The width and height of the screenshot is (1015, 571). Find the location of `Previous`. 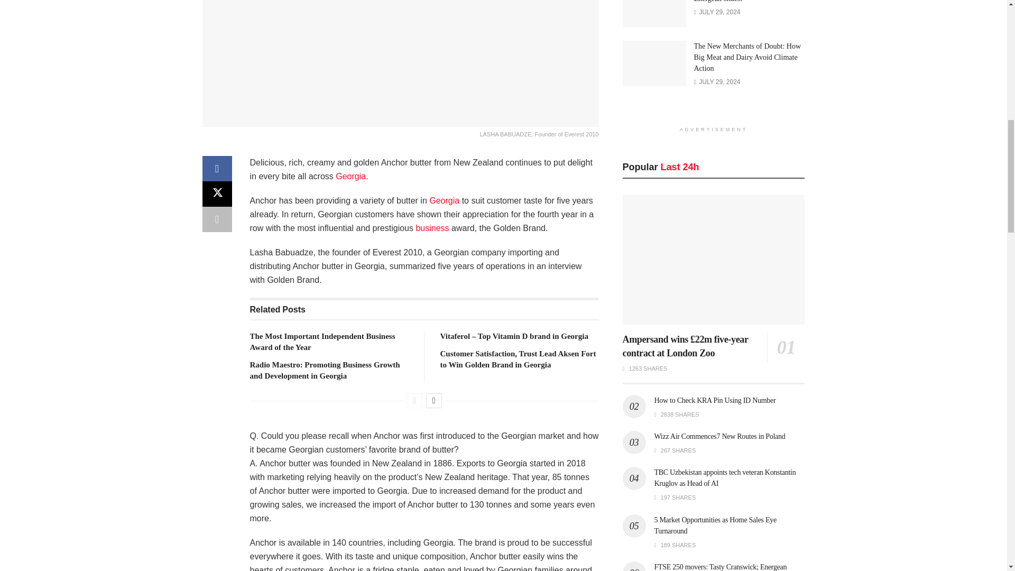

Previous is located at coordinates (414, 401).